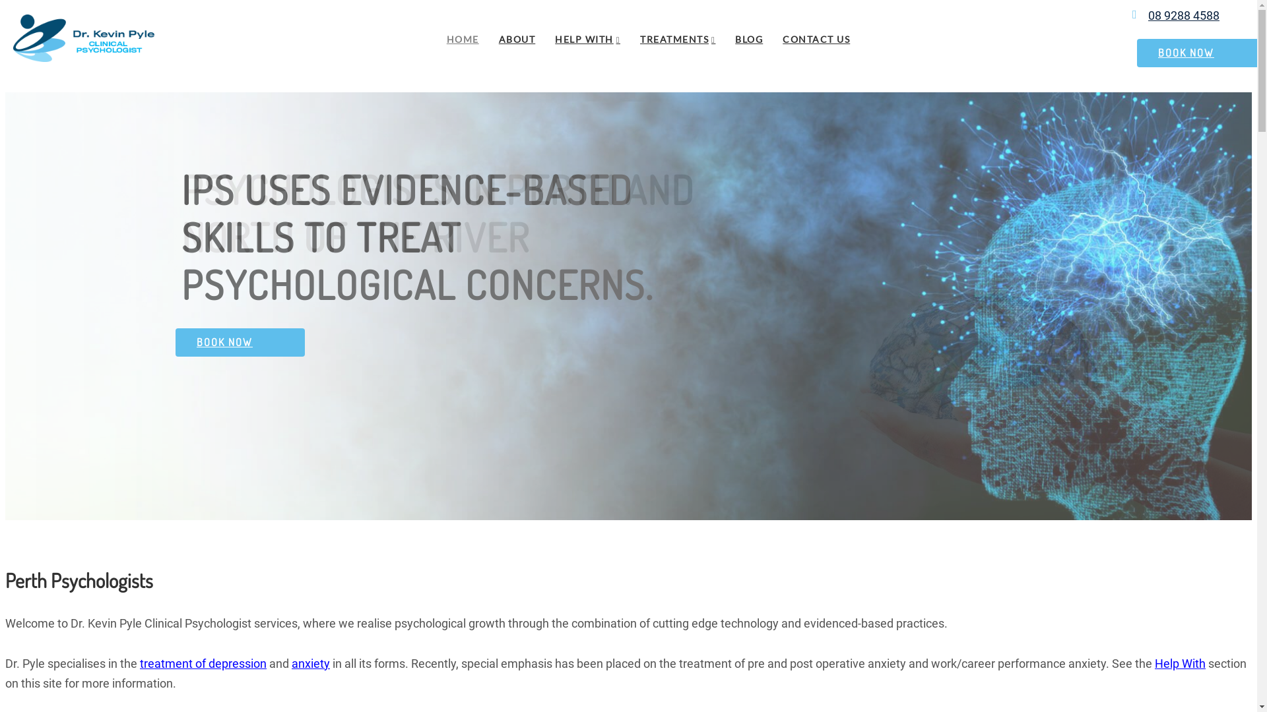 This screenshot has width=1267, height=712. Describe the element at coordinates (1184, 16) in the screenshot. I see `08 9288 4588` at that location.